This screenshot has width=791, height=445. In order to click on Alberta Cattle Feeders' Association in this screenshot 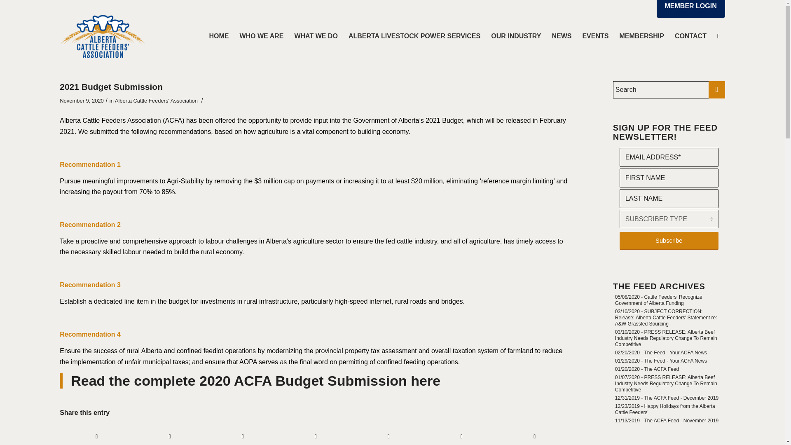, I will do `click(156, 101)`.